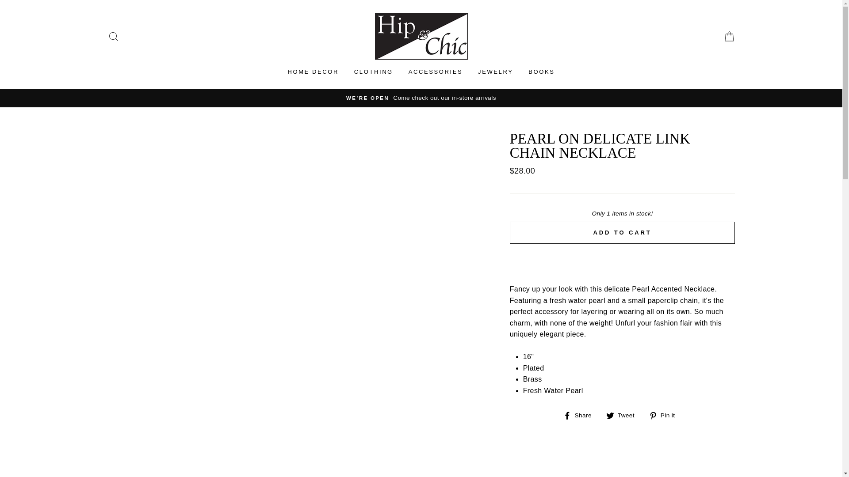 The image size is (849, 477). What do you see at coordinates (373, 72) in the screenshot?
I see `CLOTHING` at bounding box center [373, 72].